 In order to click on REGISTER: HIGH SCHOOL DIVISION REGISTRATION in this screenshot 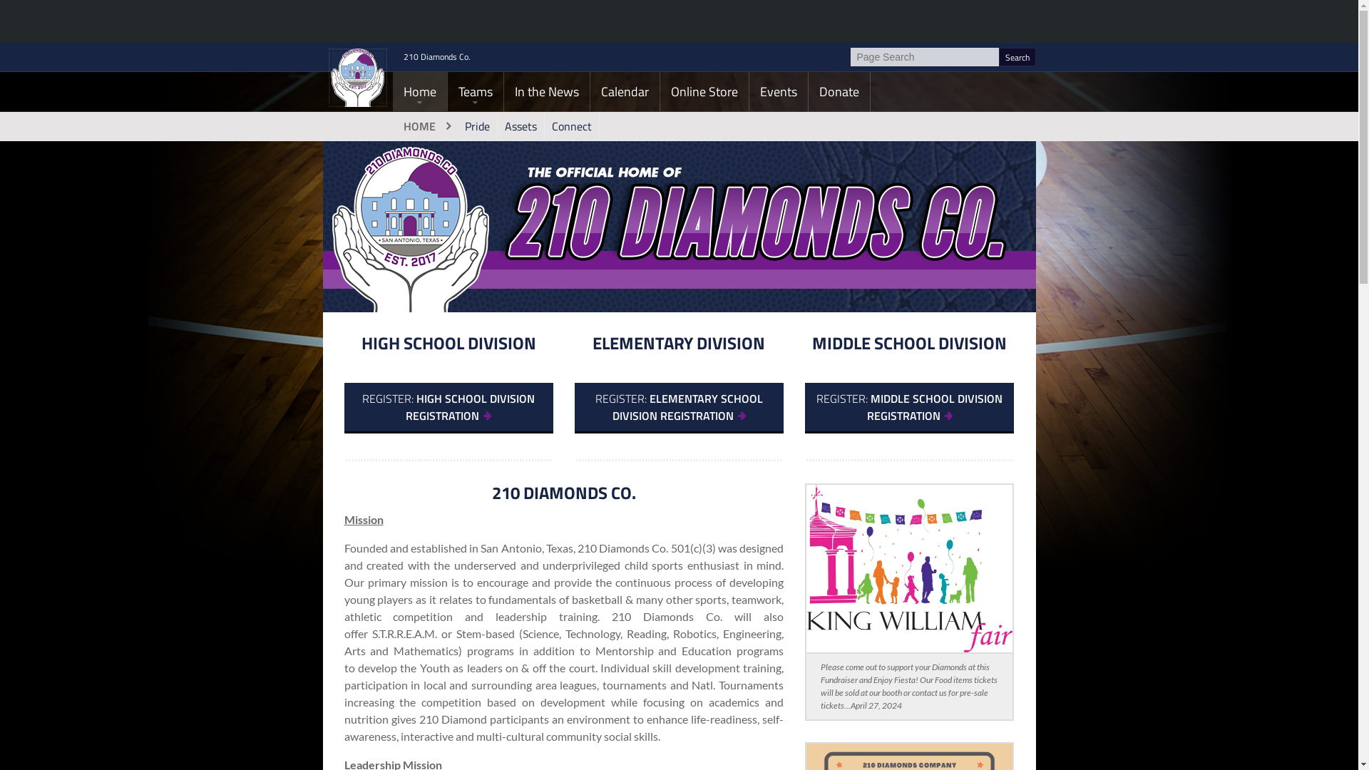, I will do `click(448, 408)`.